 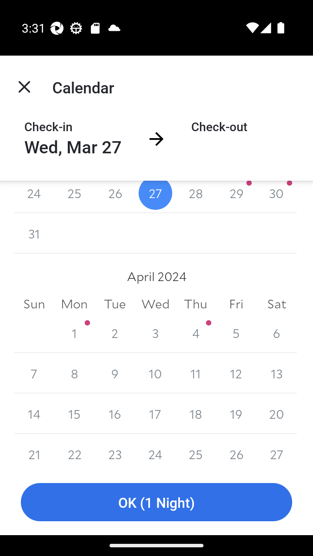 I want to click on 12 12 April 2024, so click(x=236, y=373).